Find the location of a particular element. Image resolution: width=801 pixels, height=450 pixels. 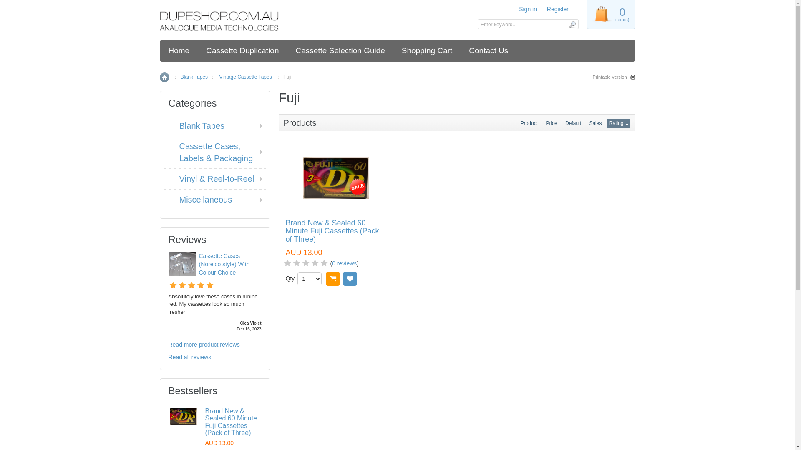

Sign in is located at coordinates (528, 9).